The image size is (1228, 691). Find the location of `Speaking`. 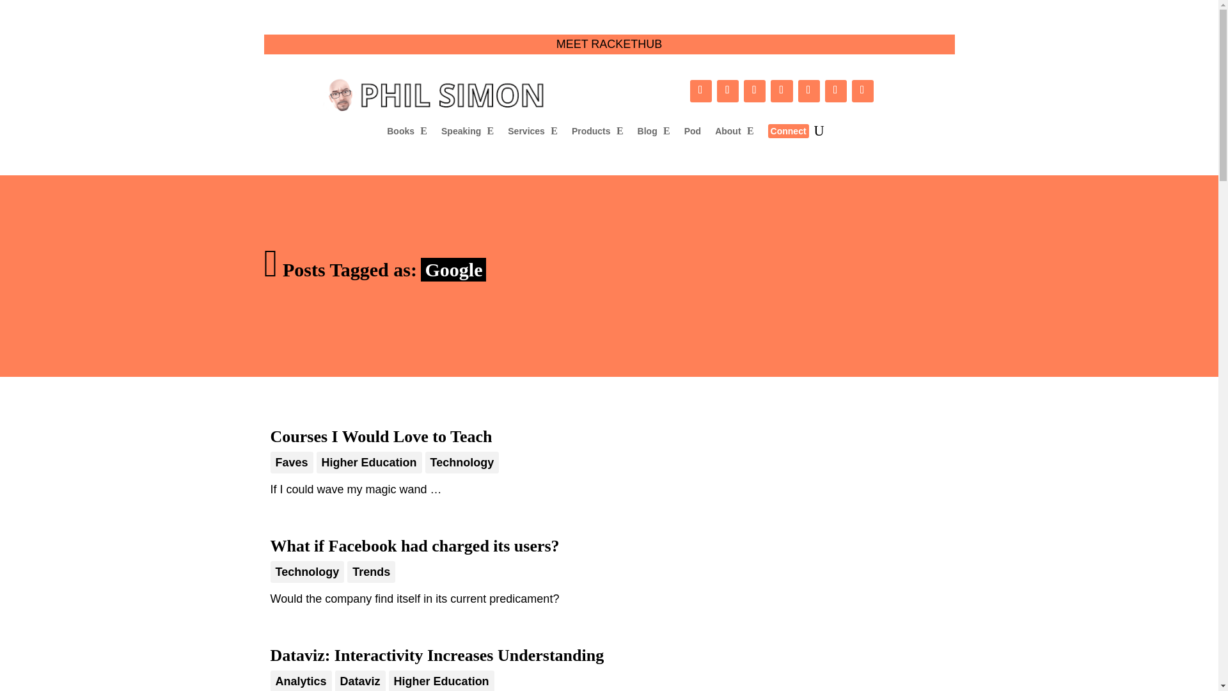

Speaking is located at coordinates (467, 133).